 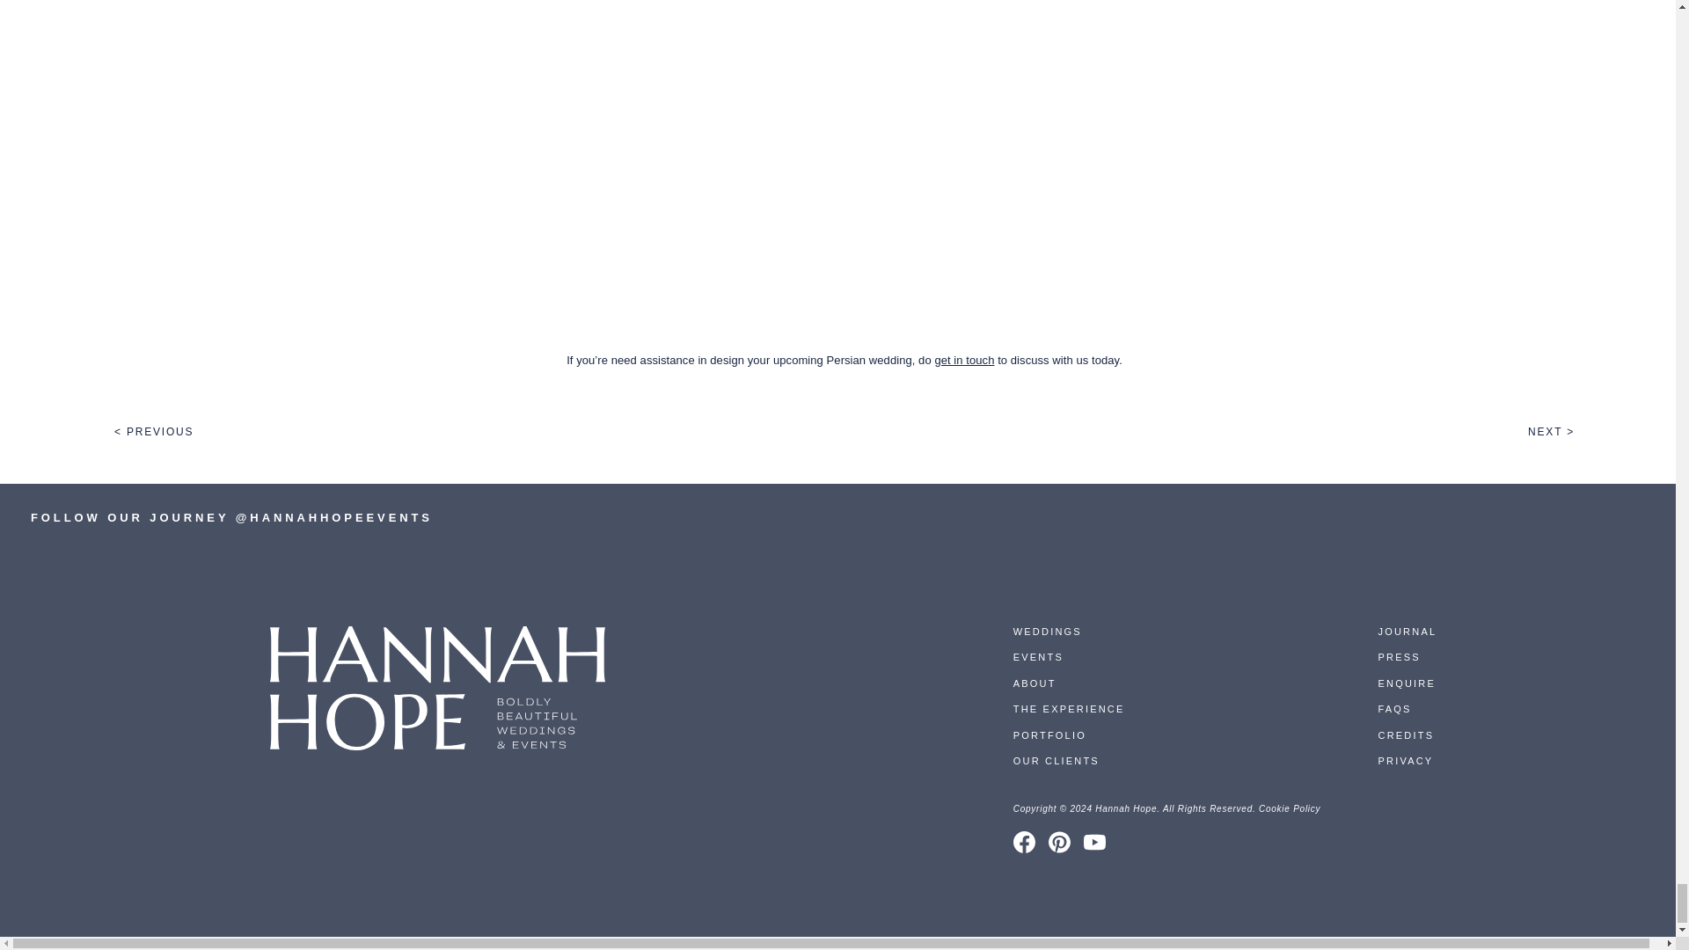 I want to click on follow us on Facebook, so click(x=1024, y=843).